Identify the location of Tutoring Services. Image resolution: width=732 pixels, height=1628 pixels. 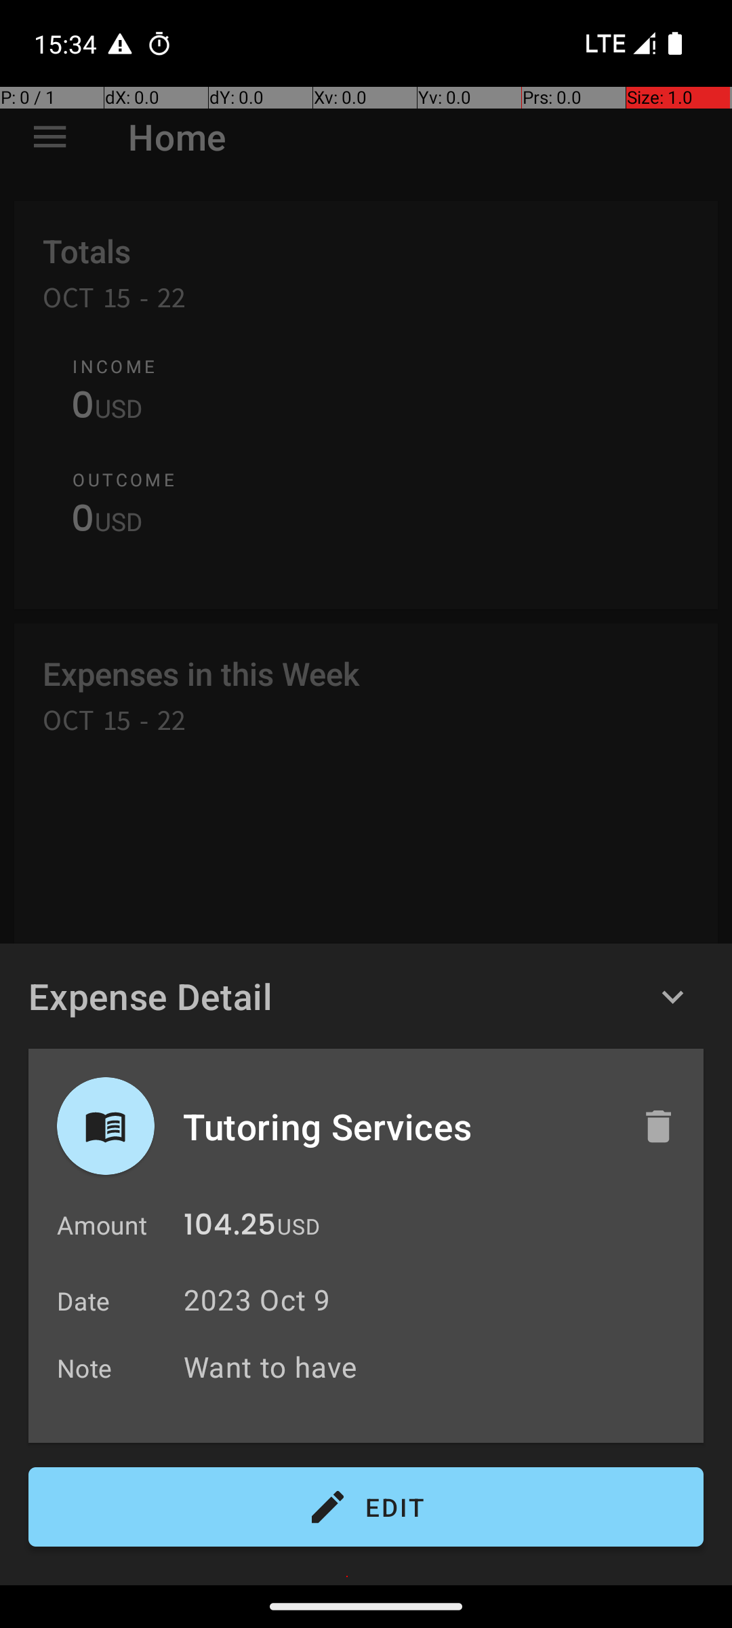
(398, 1126).